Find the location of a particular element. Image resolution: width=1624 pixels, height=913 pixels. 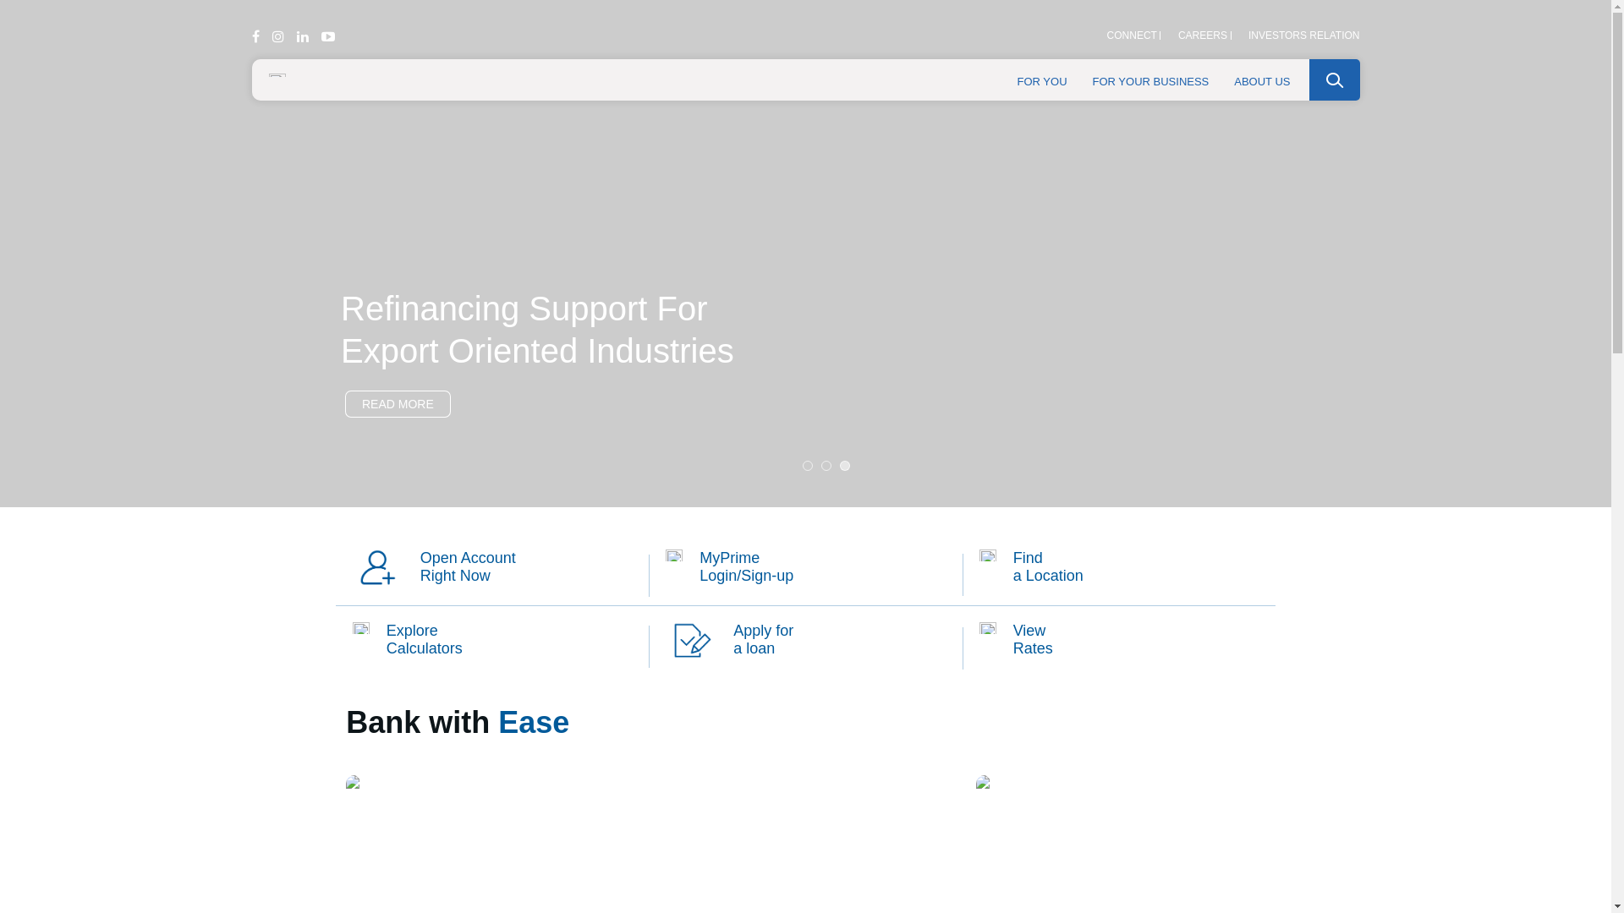

ABOUT US is located at coordinates (1262, 79).